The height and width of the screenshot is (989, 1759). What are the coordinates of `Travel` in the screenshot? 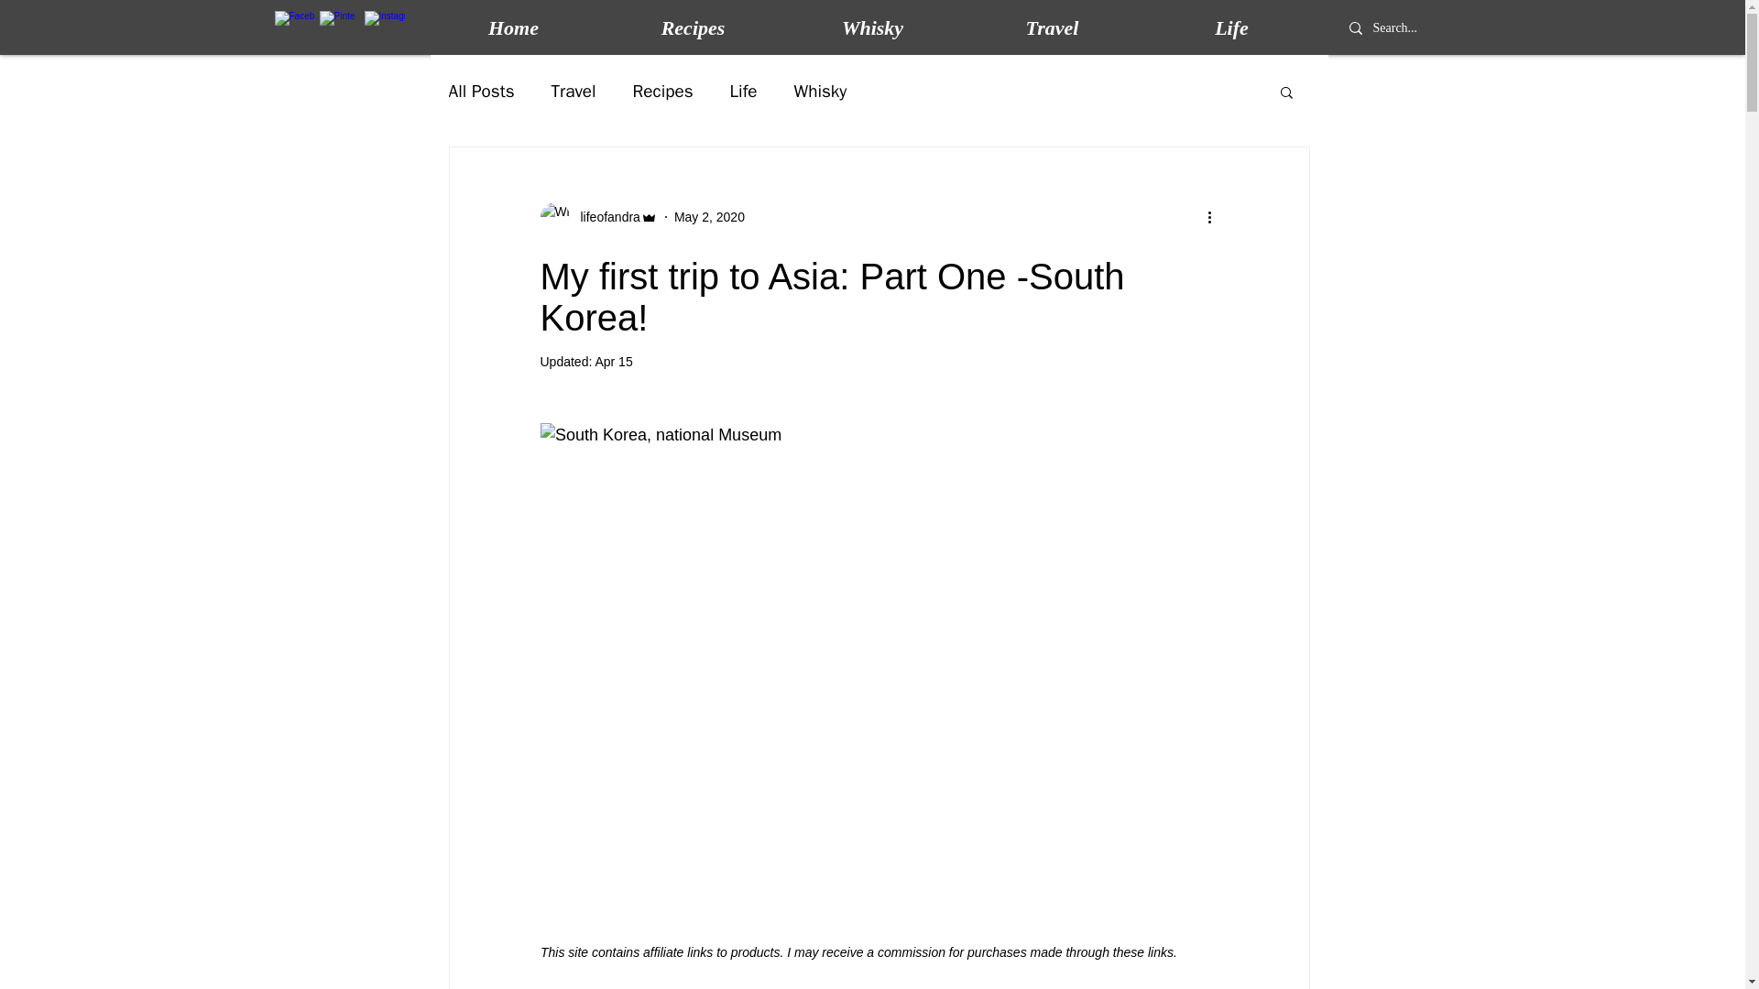 It's located at (574, 92).